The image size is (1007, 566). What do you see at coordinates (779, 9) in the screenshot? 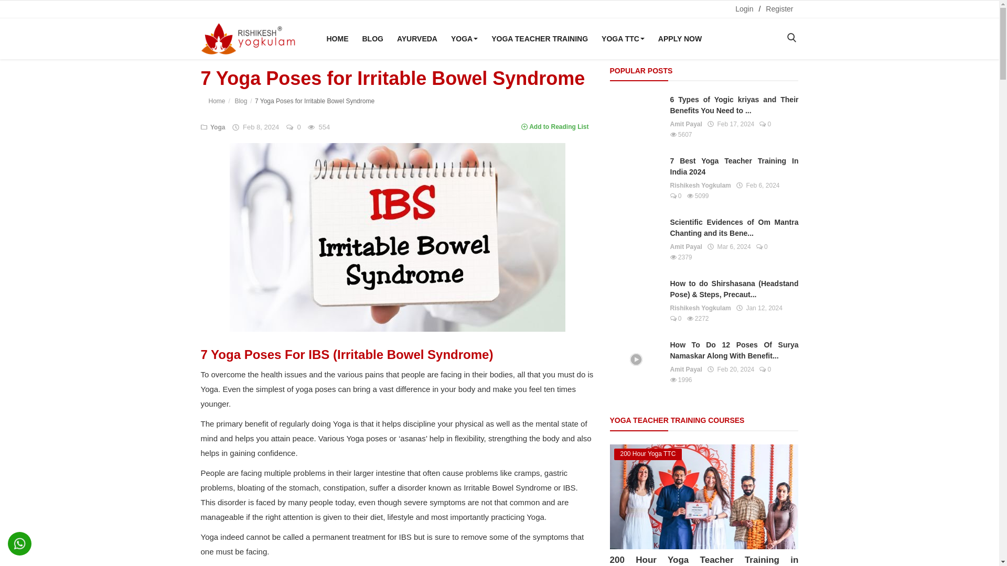
I see `Register - Rishikesh Yogkulam` at bounding box center [779, 9].